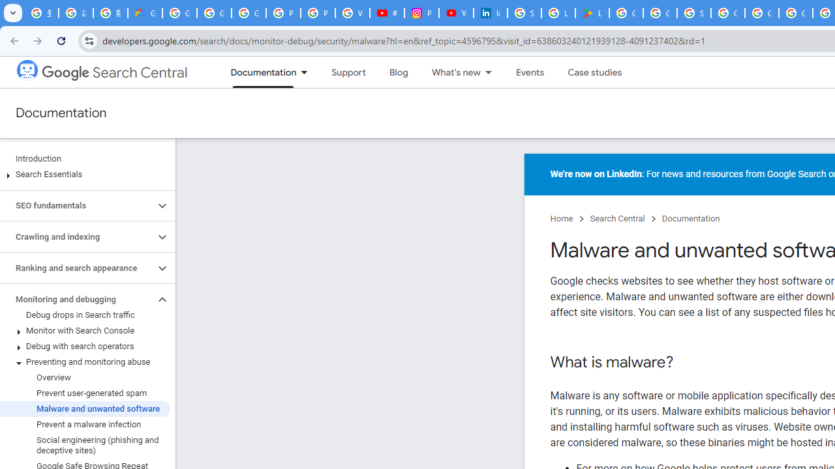 This screenshot has height=469, width=835. Describe the element at coordinates (617, 219) in the screenshot. I see `Search Central` at that location.